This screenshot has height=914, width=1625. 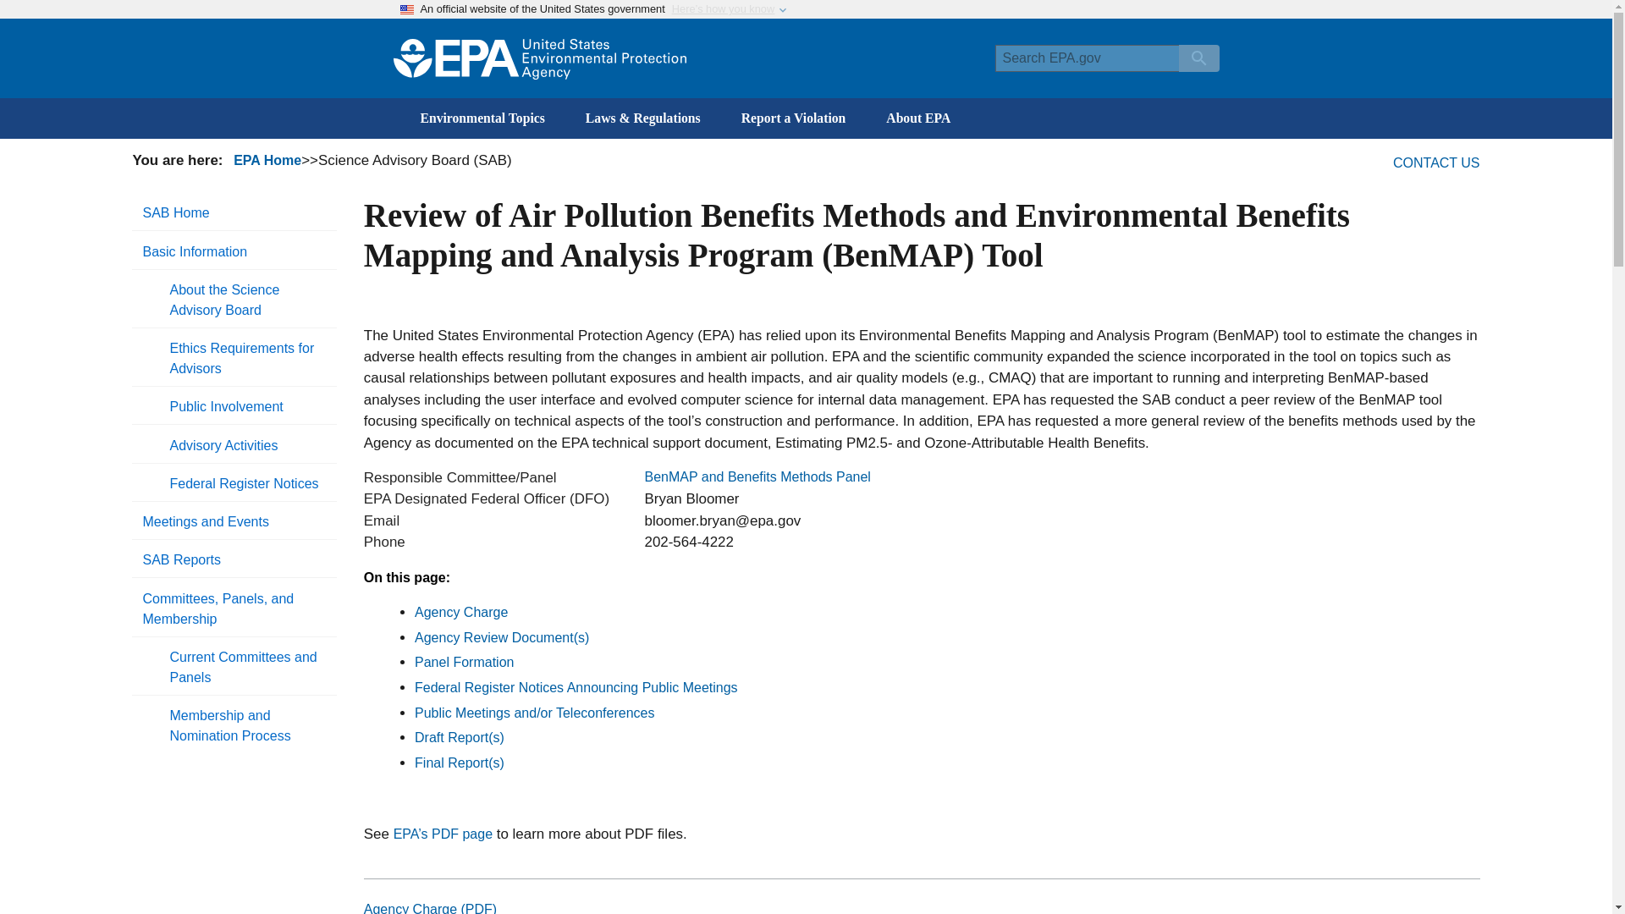 What do you see at coordinates (757, 476) in the screenshot?
I see `BenMAP and Benefits Methods Panel` at bounding box center [757, 476].